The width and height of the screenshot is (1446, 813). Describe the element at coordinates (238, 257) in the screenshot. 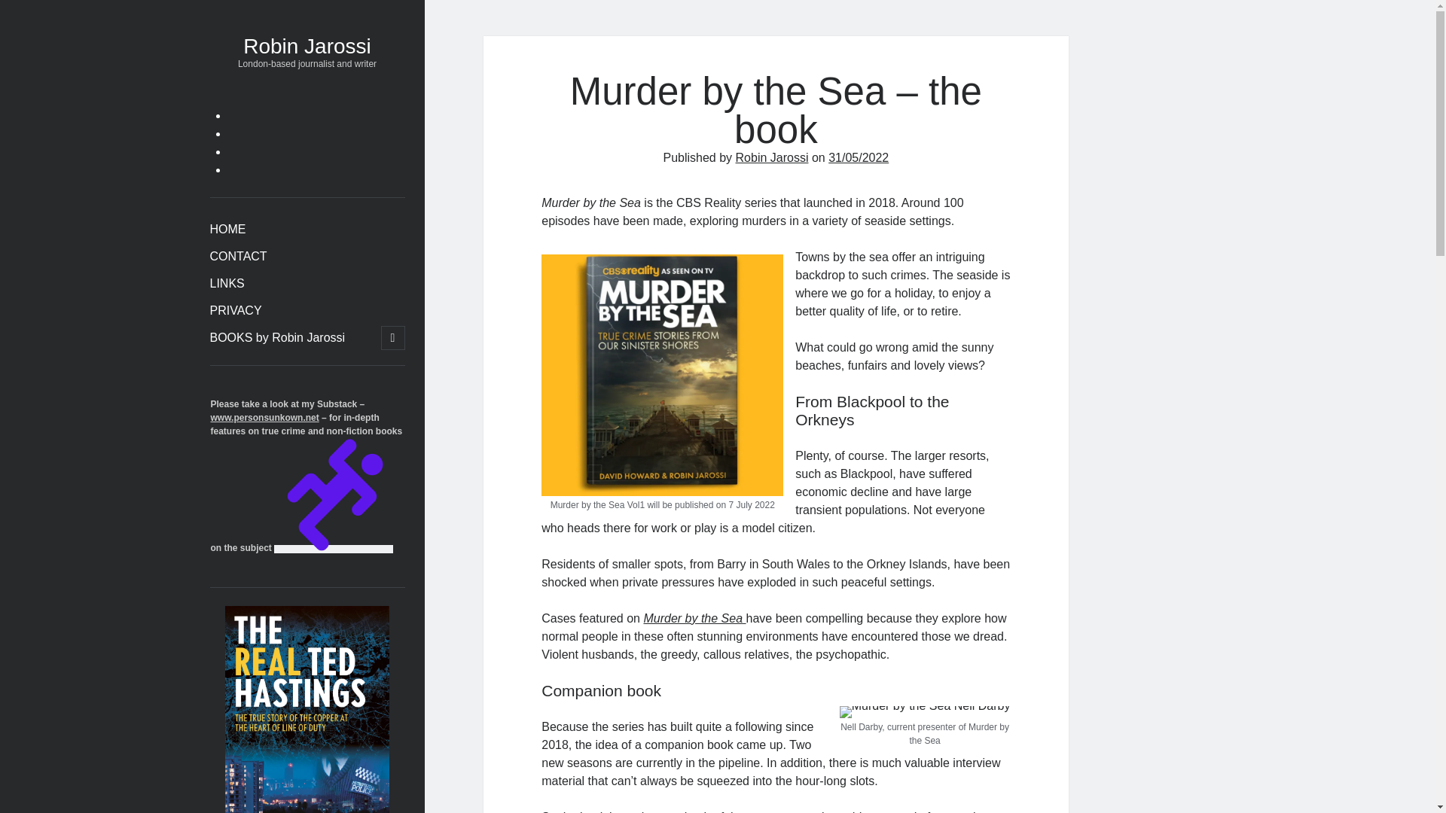

I see `CONTACT` at that location.